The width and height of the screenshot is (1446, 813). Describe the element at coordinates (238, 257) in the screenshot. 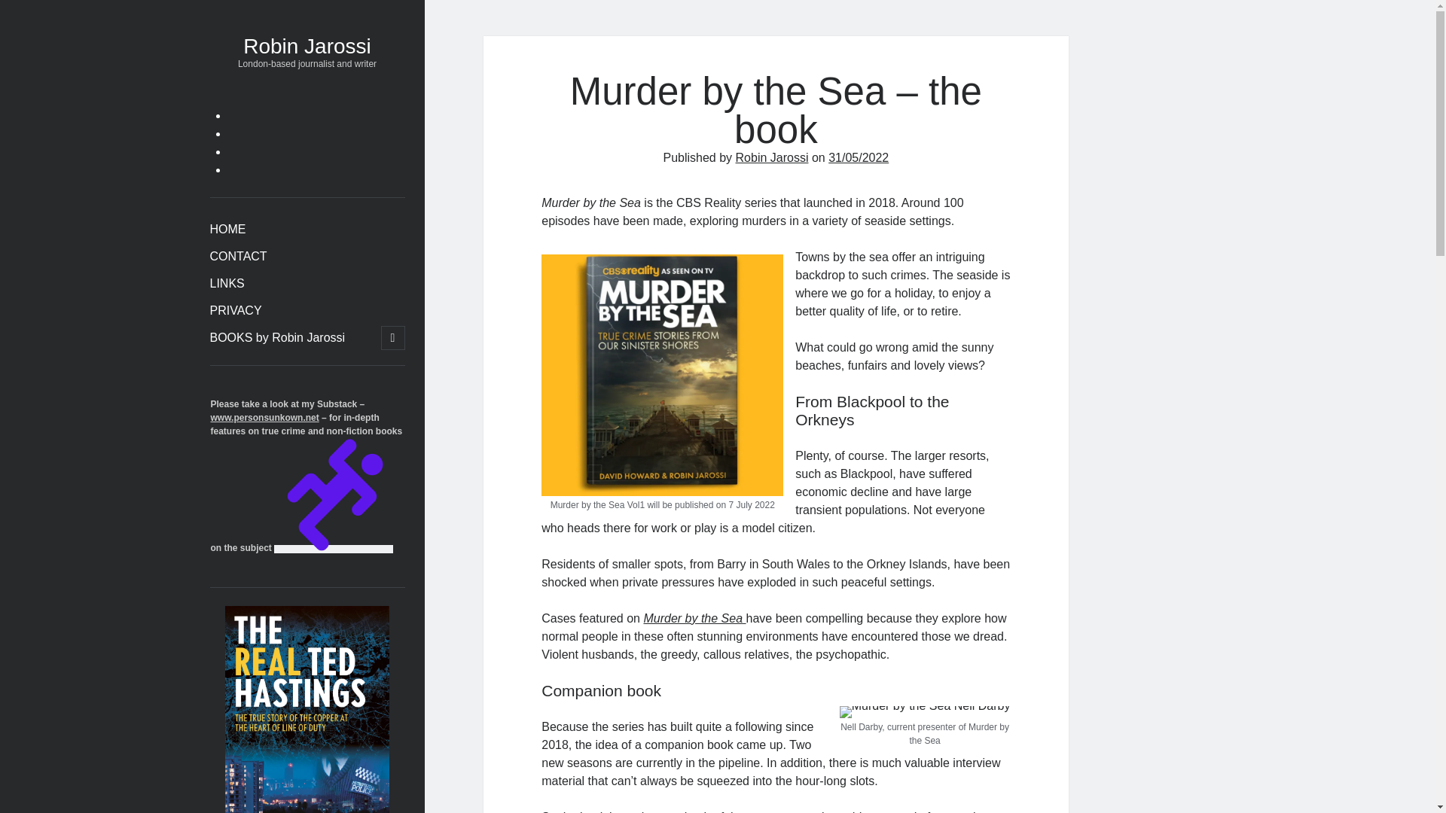

I see `CONTACT` at that location.